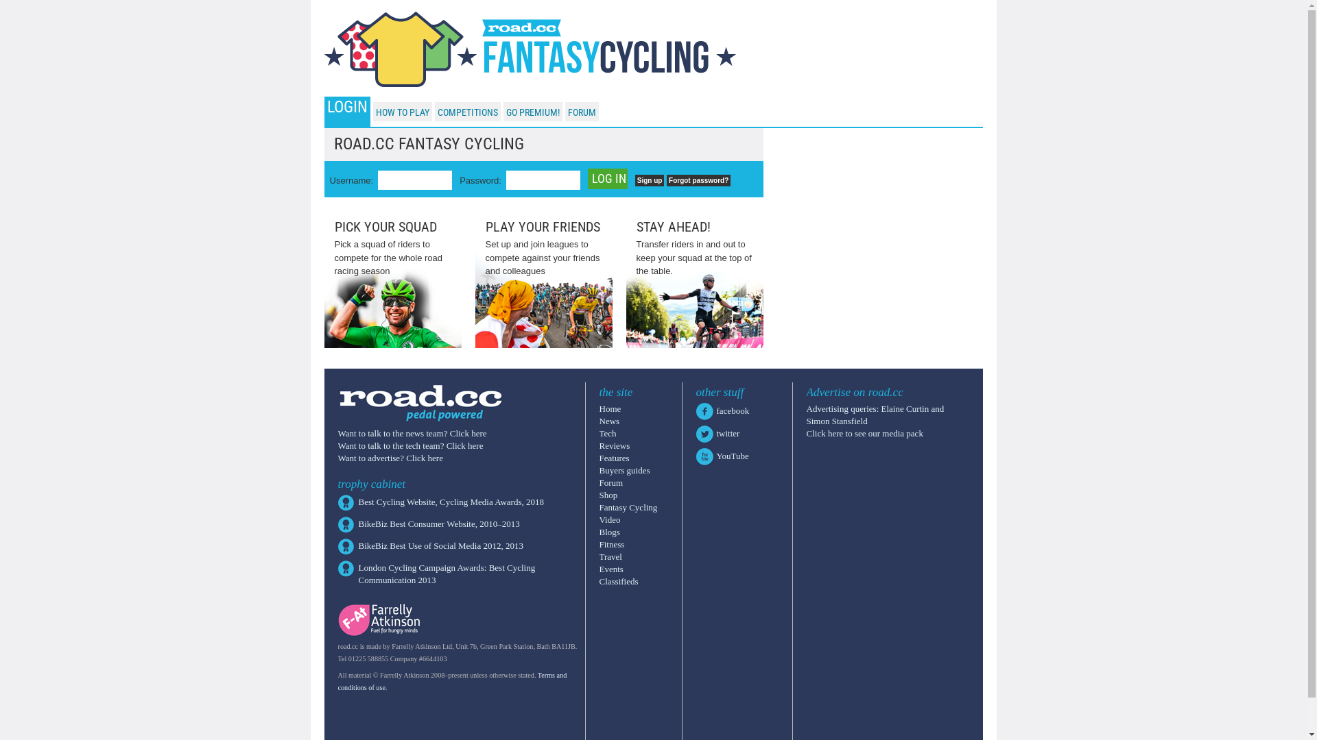  Describe the element at coordinates (533, 112) in the screenshot. I see `GO PREMIUM!` at that location.